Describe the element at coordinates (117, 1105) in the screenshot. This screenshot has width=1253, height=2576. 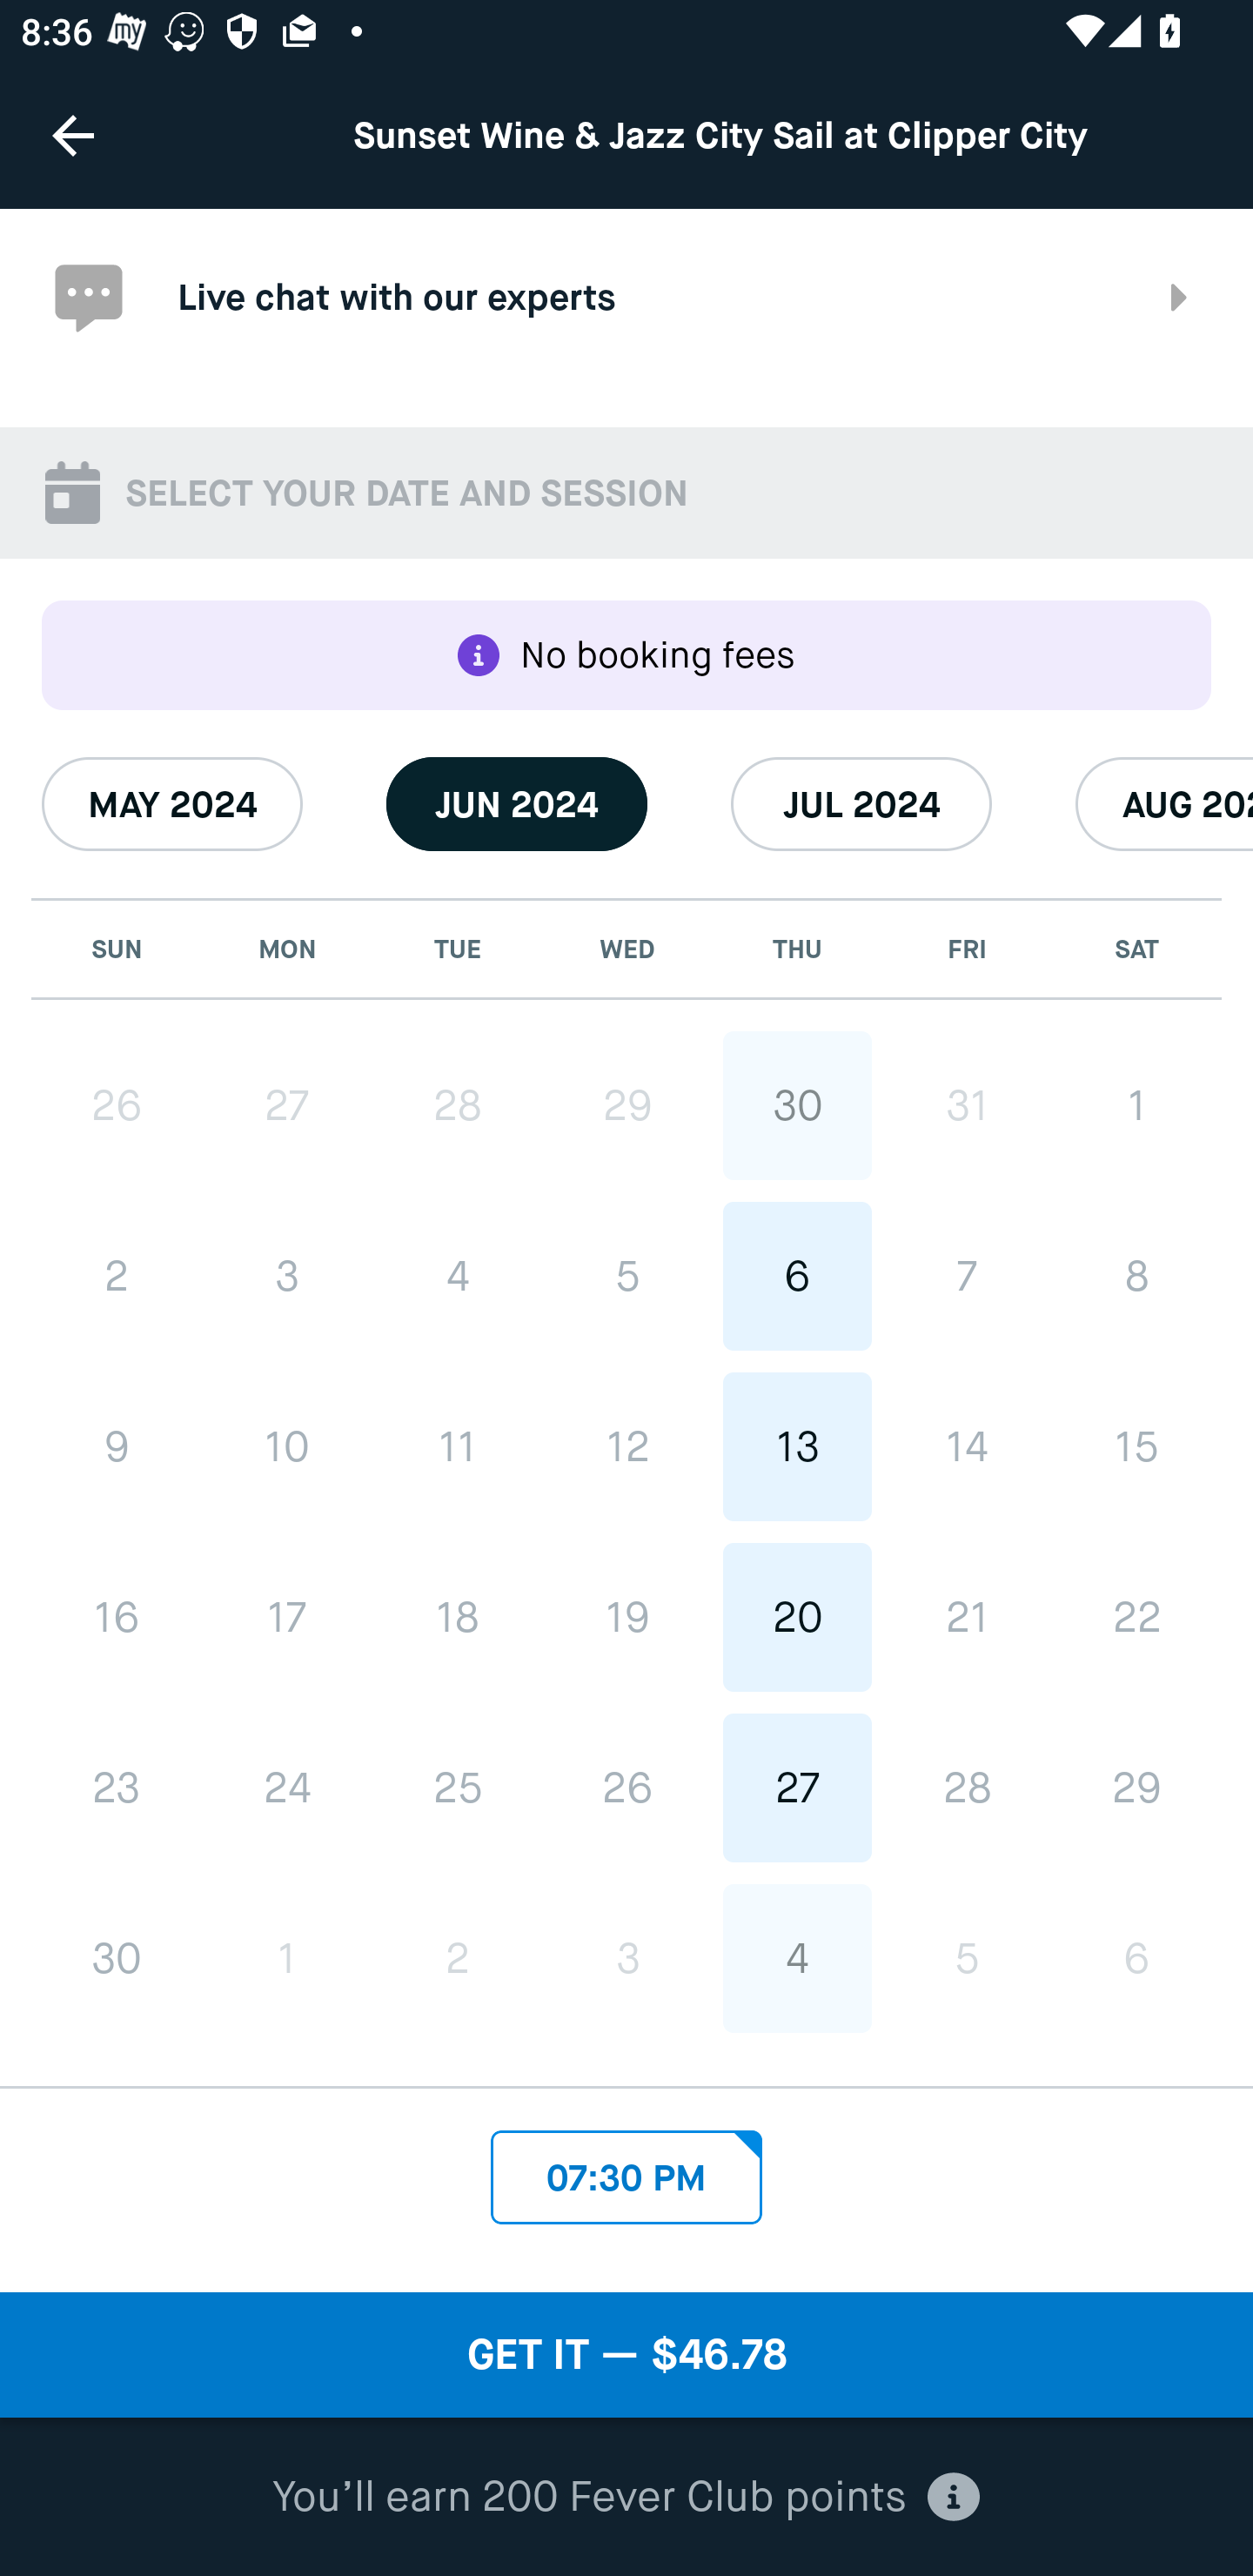
I see `26` at that location.